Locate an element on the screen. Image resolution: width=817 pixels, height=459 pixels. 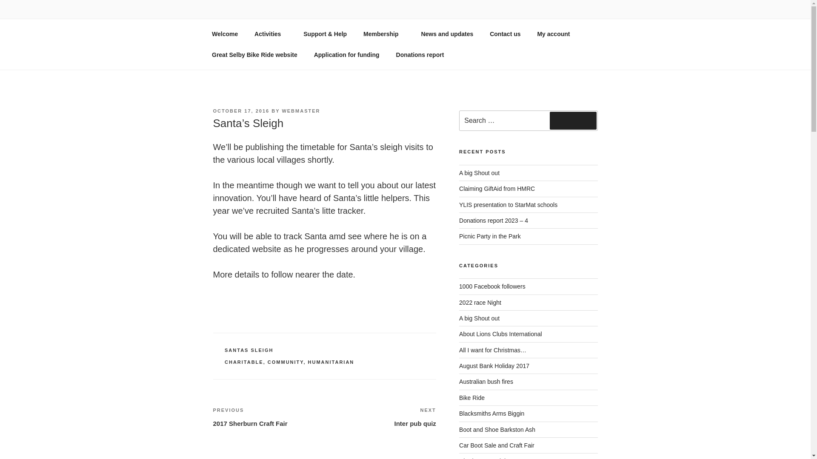
Donations report is located at coordinates (420, 54).